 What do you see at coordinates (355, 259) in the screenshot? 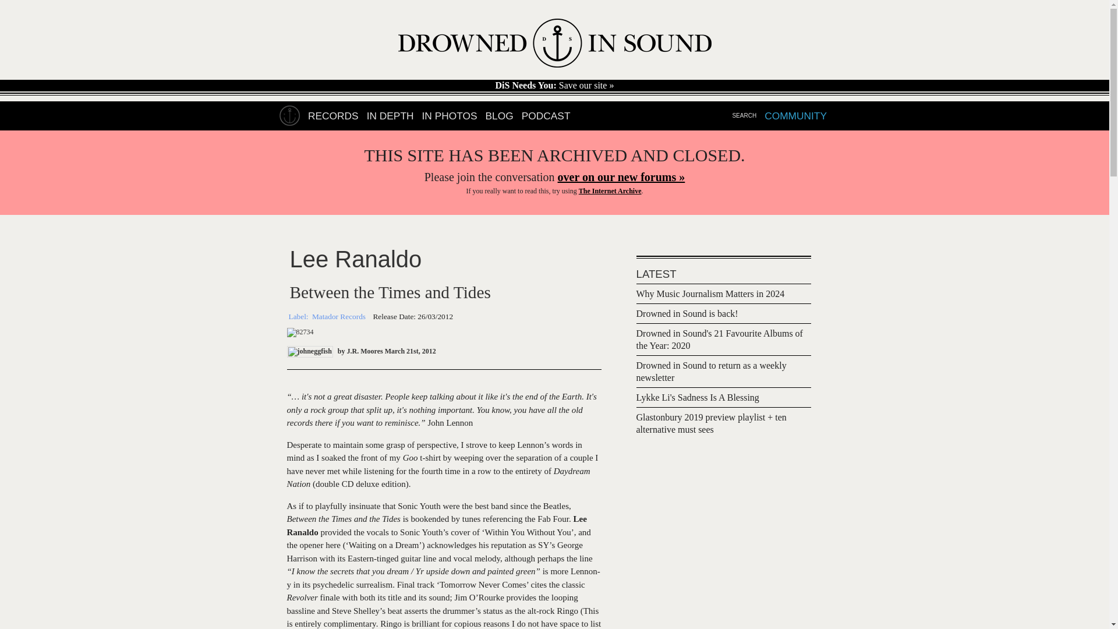
I see `Lee Ranaldo` at bounding box center [355, 259].